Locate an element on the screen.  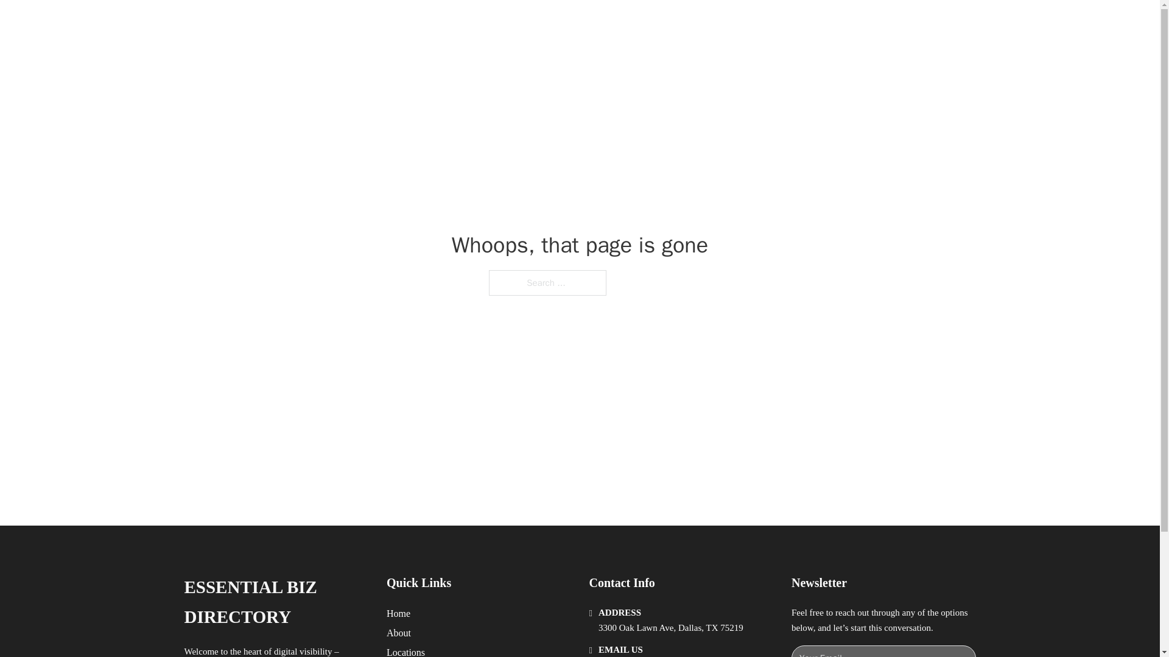
HOME is located at coordinates (738, 23).